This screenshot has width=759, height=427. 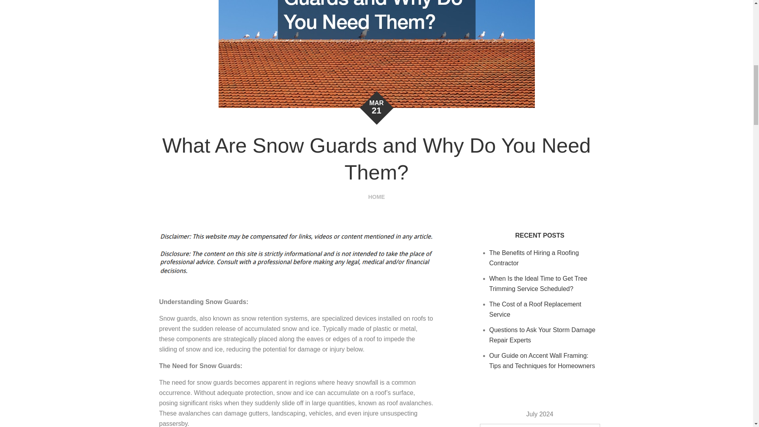 I want to click on Sunday, so click(x=591, y=425).